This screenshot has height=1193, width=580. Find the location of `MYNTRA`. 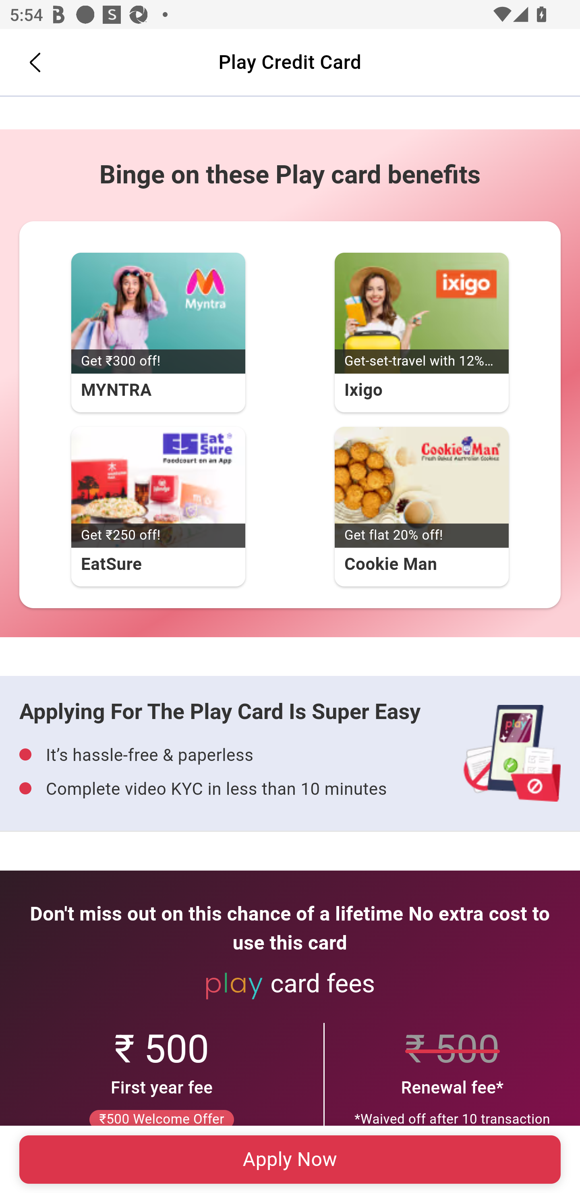

MYNTRA is located at coordinates (158, 314).